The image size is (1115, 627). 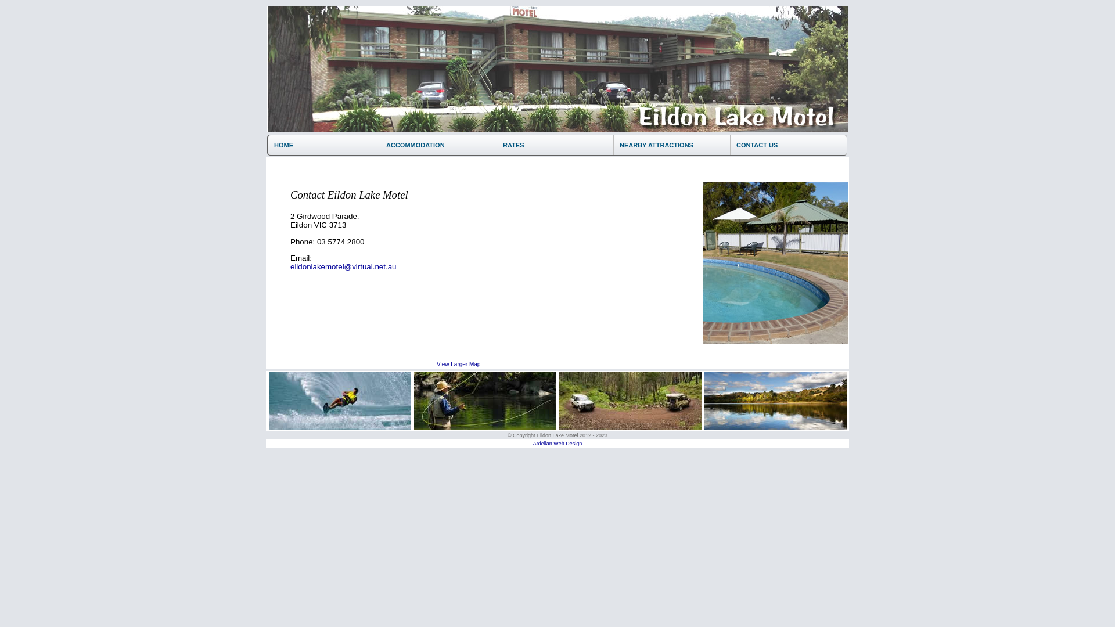 I want to click on HOME, so click(x=324, y=145).